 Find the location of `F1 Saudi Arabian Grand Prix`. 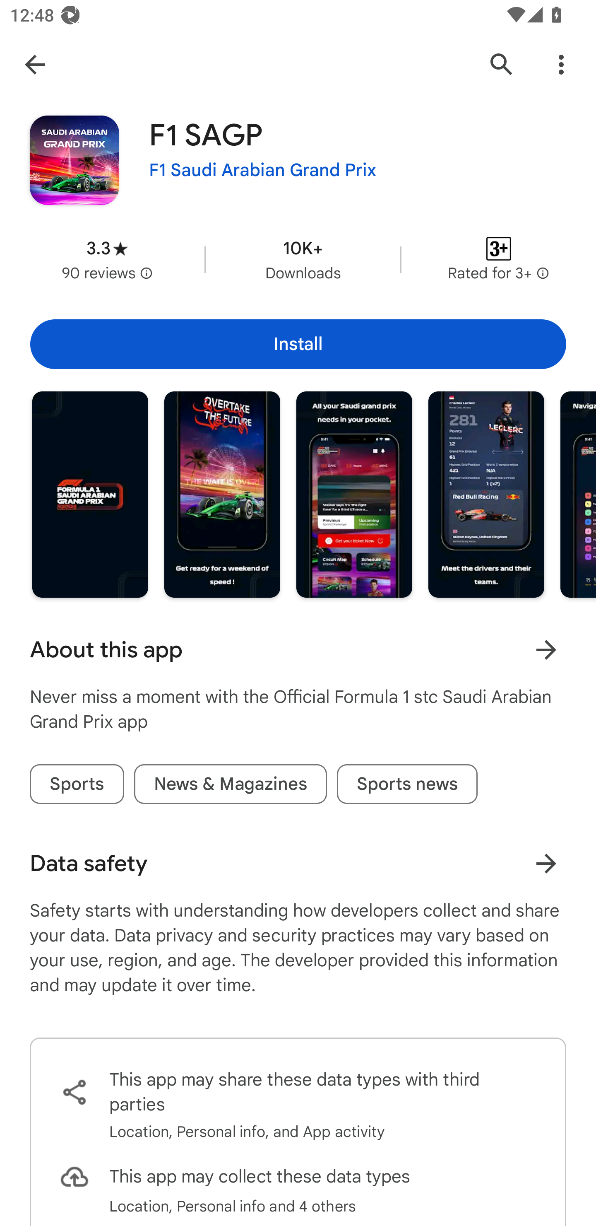

F1 Saudi Arabian Grand Prix is located at coordinates (263, 170).